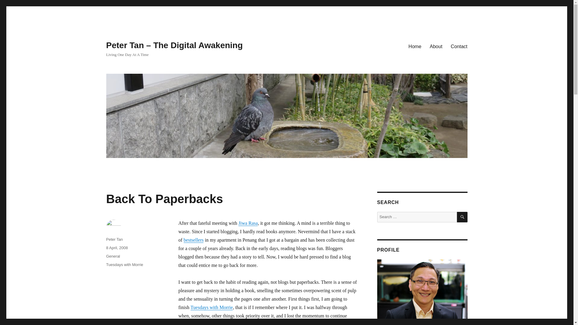 The height and width of the screenshot is (325, 578). What do you see at coordinates (248, 223) in the screenshot?
I see `Jiwa Rasa` at bounding box center [248, 223].